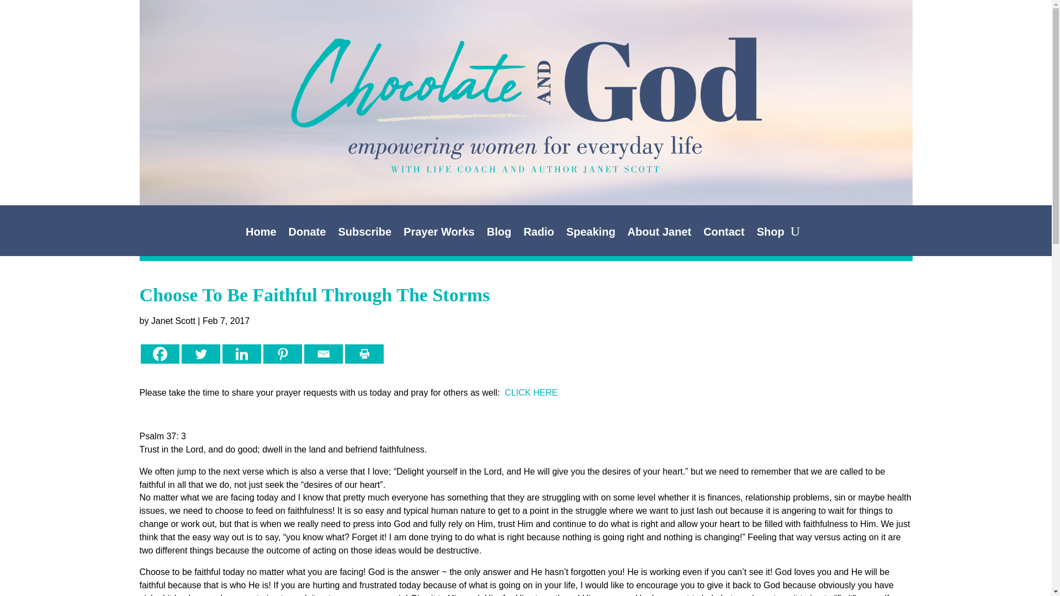  I want to click on tagline, so click(526, 155).